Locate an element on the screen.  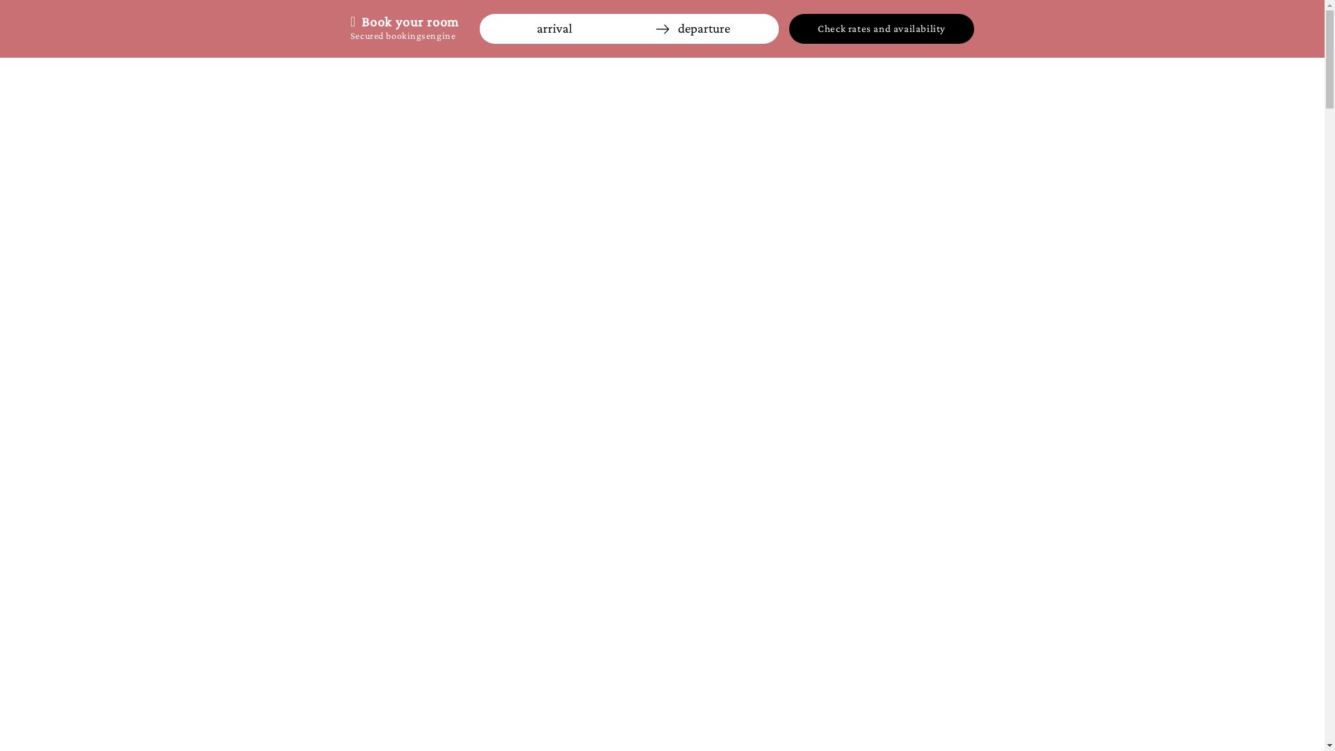
RESTAURANT is located at coordinates (359, 720).